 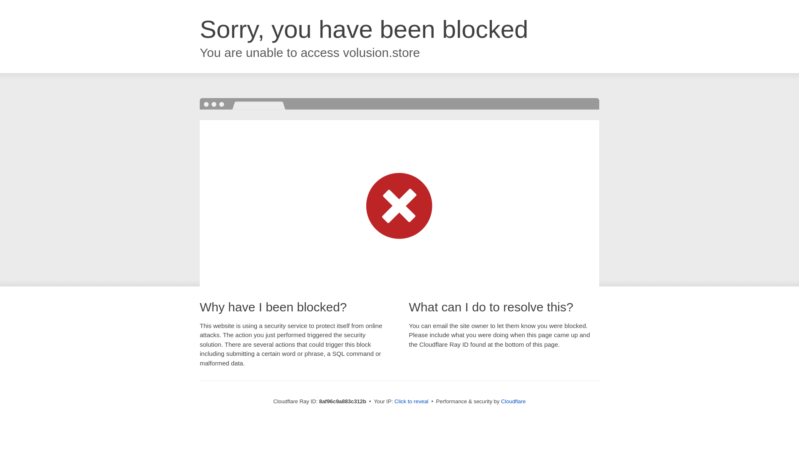 I want to click on Cloudflare, so click(x=513, y=401).